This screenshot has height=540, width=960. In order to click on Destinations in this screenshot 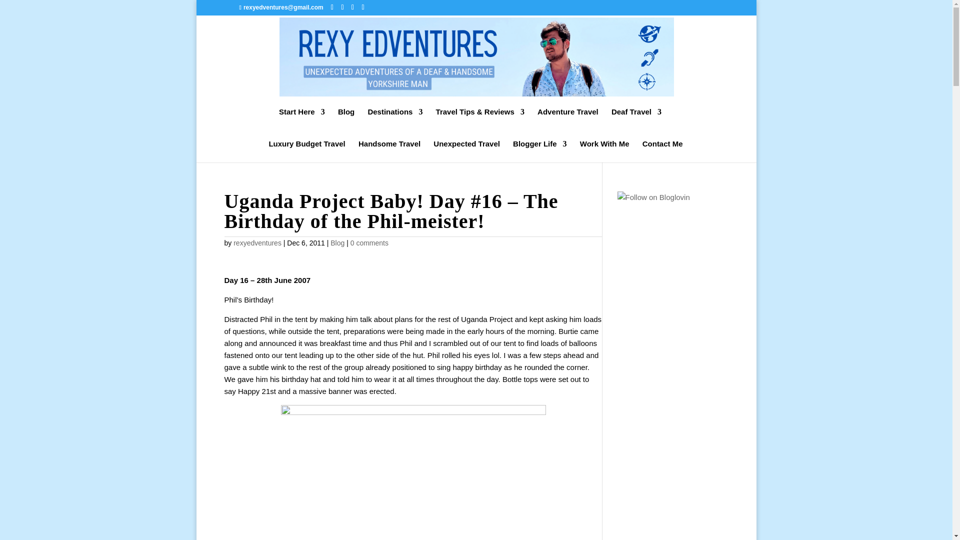, I will do `click(395, 119)`.